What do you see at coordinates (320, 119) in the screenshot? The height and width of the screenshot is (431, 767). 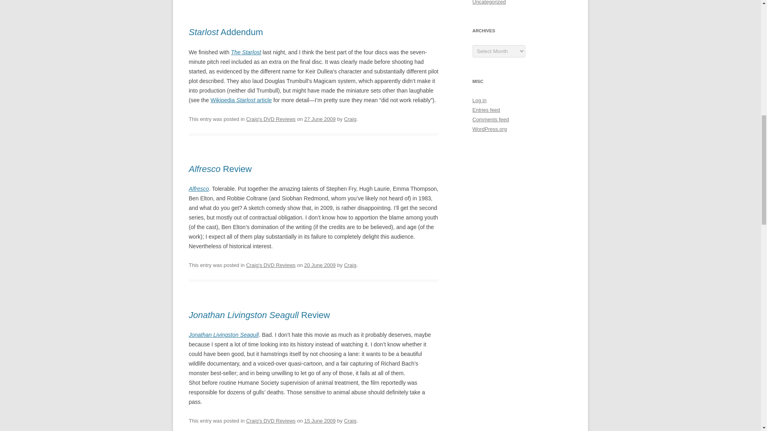 I see `2:52 pm` at bounding box center [320, 119].